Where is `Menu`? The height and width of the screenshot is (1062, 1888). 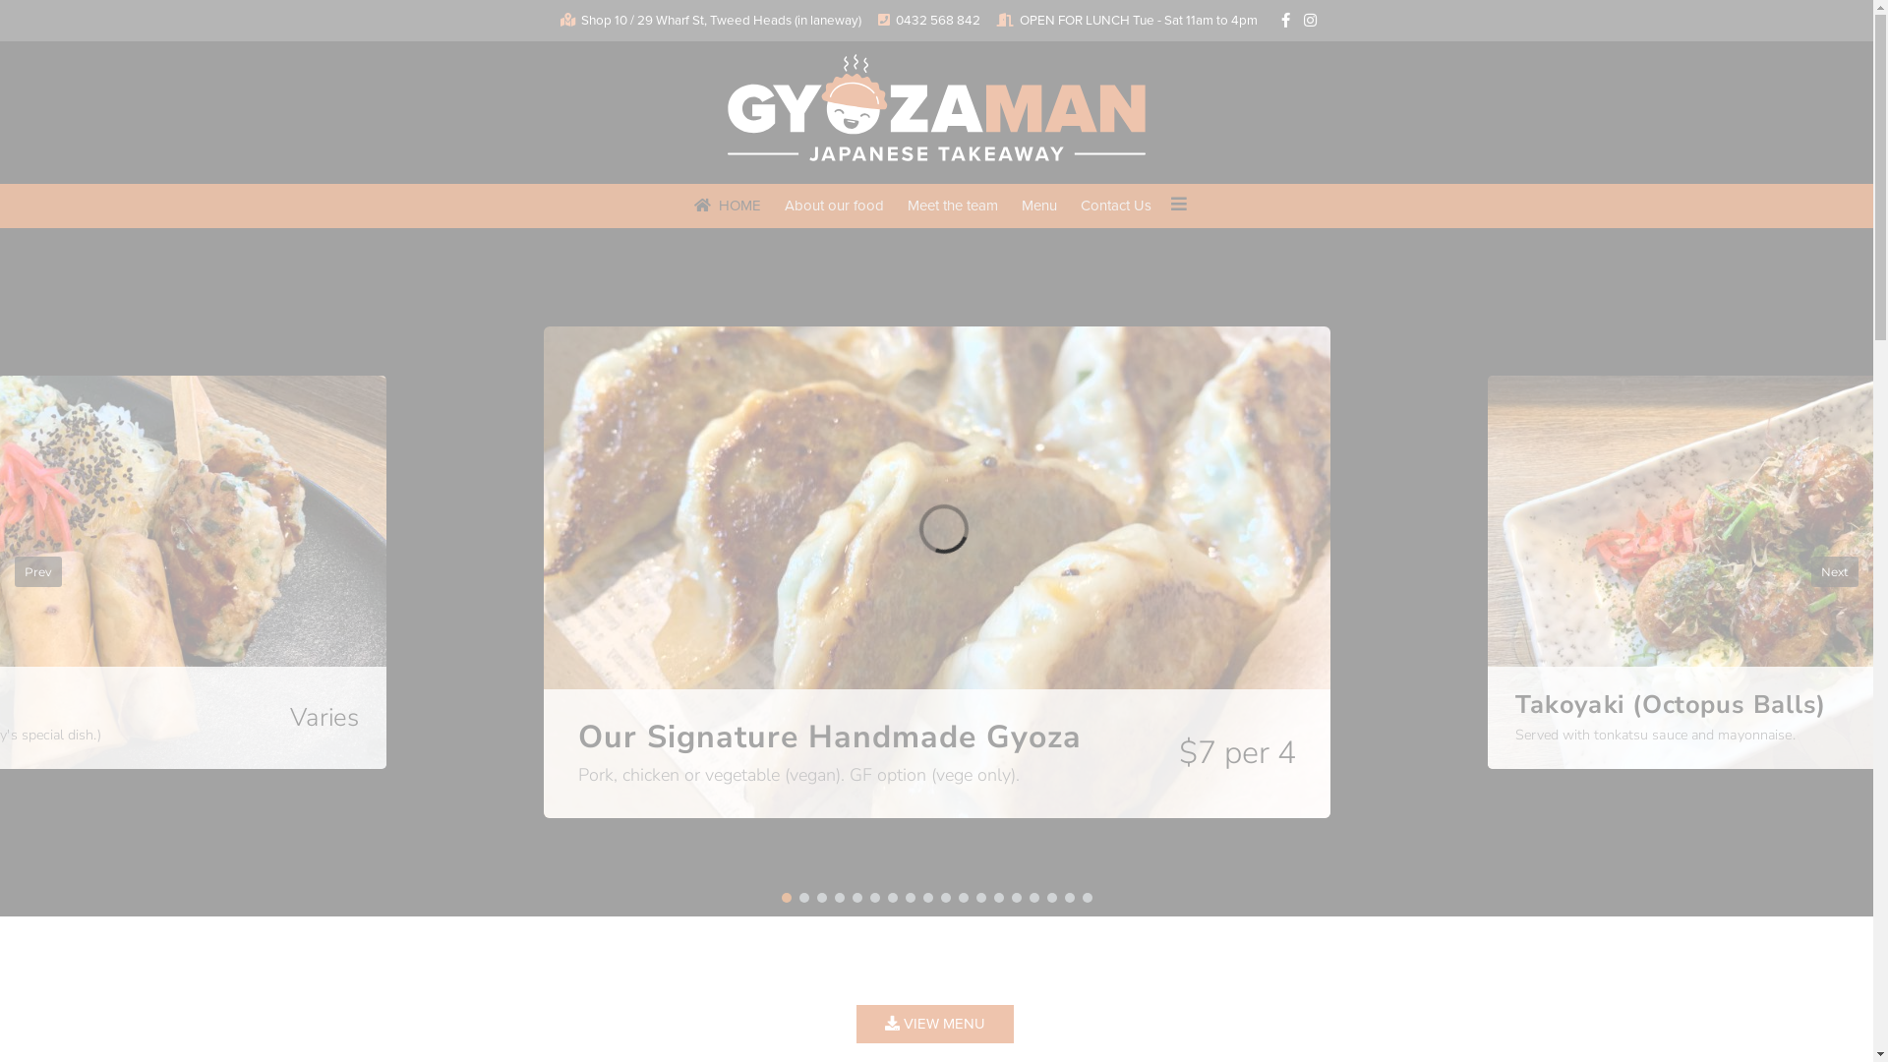
Menu is located at coordinates (1179, 204).